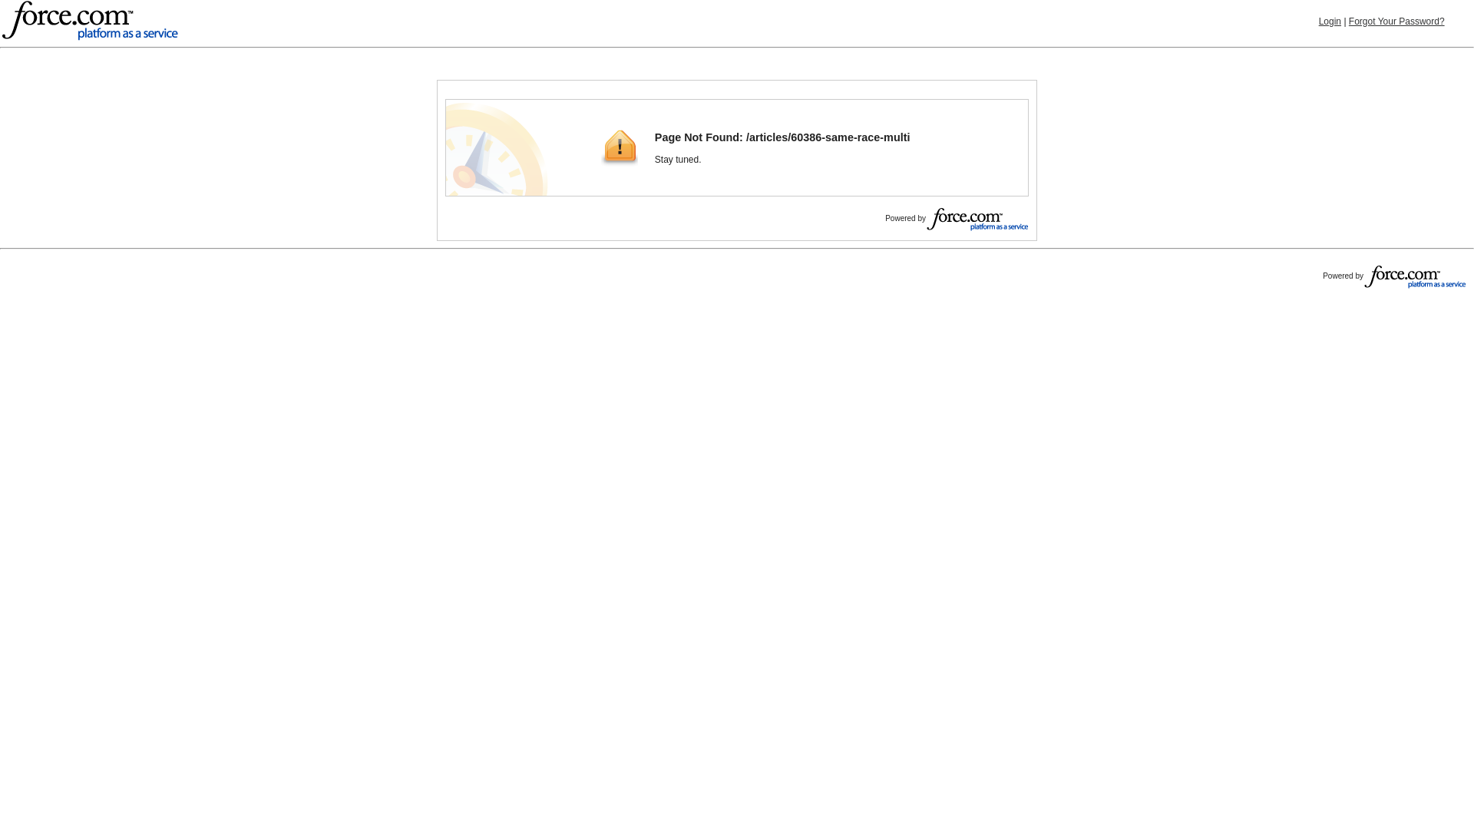 The height and width of the screenshot is (829, 1474). Describe the element at coordinates (1330, 21) in the screenshot. I see `Login` at that location.